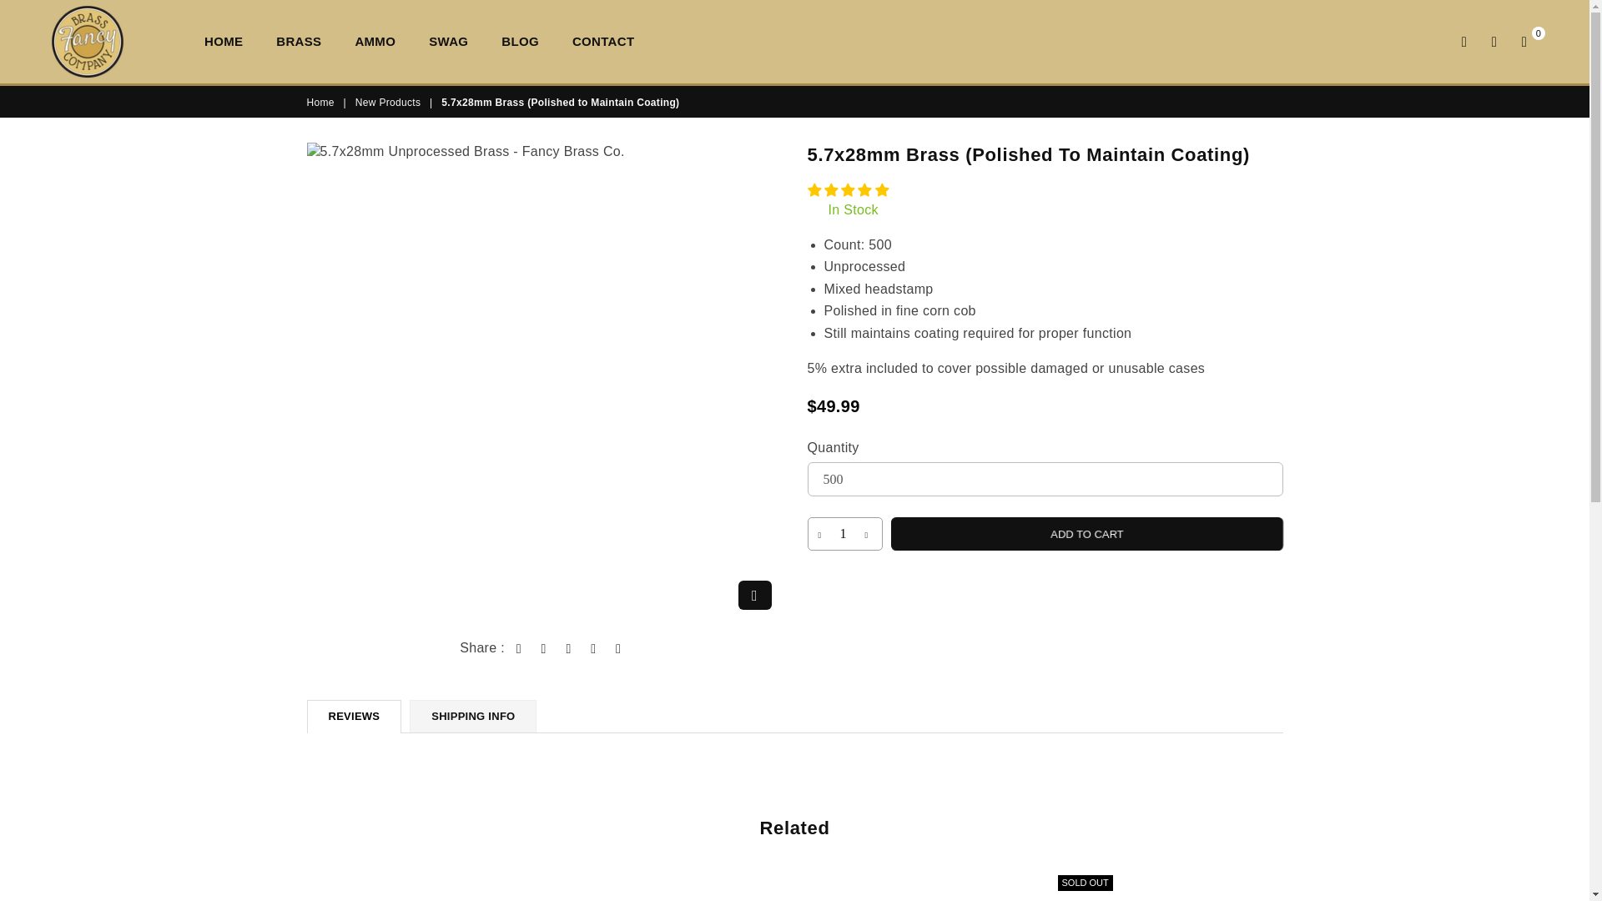 Image resolution: width=1602 pixels, height=901 pixels. Describe the element at coordinates (1081, 532) in the screenshot. I see `ADD TO CART` at that location.